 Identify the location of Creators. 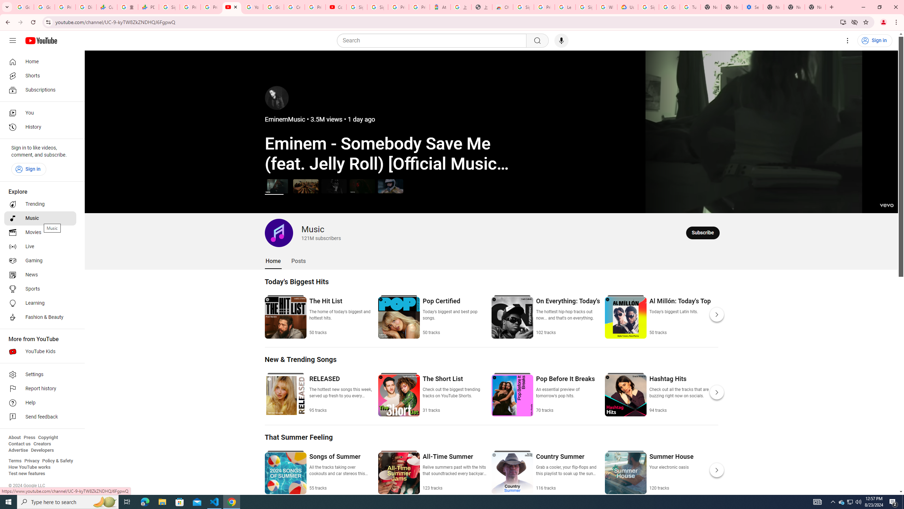
(42, 444).